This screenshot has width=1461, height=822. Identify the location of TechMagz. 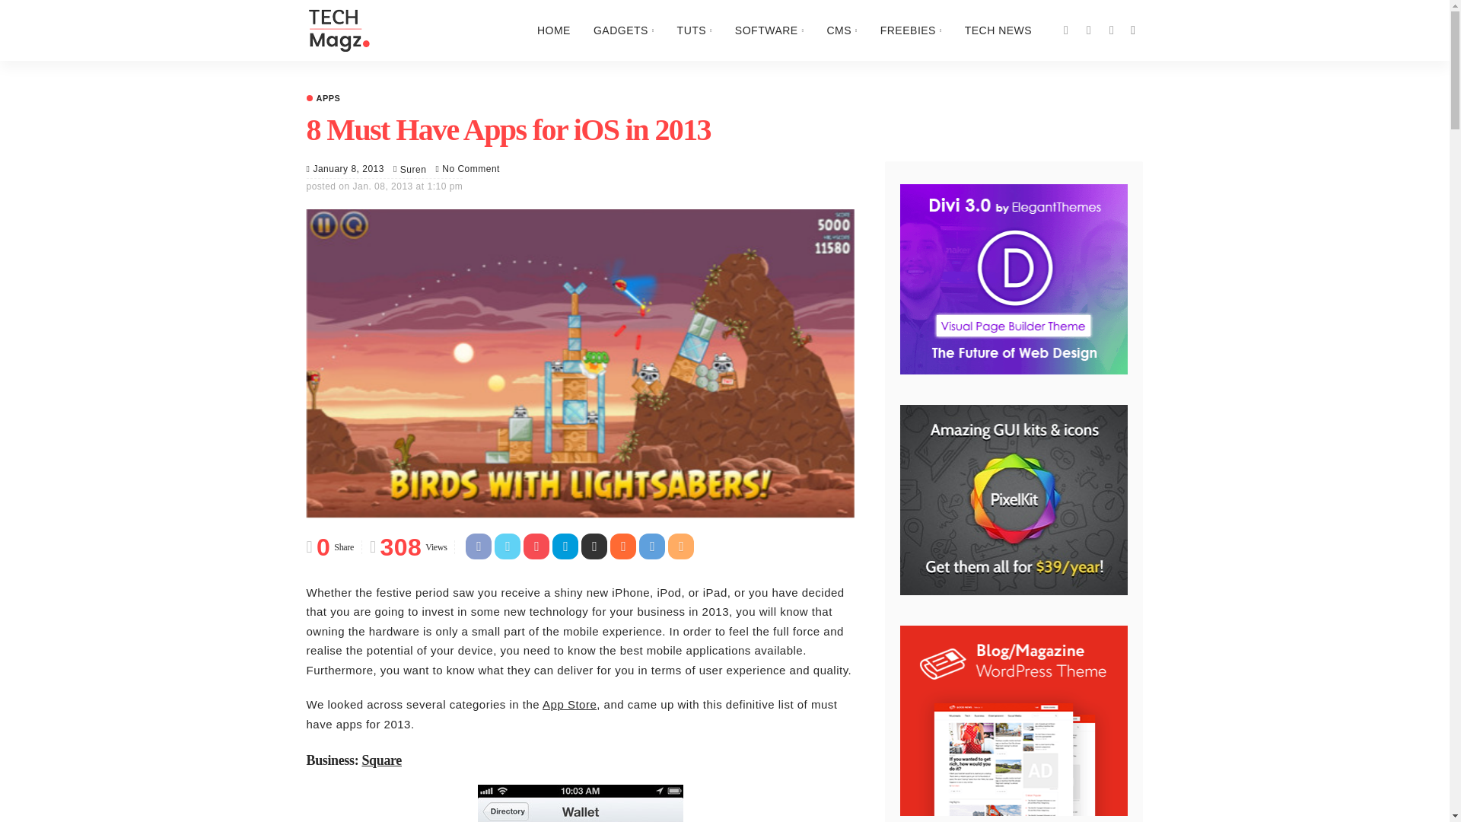
(337, 30).